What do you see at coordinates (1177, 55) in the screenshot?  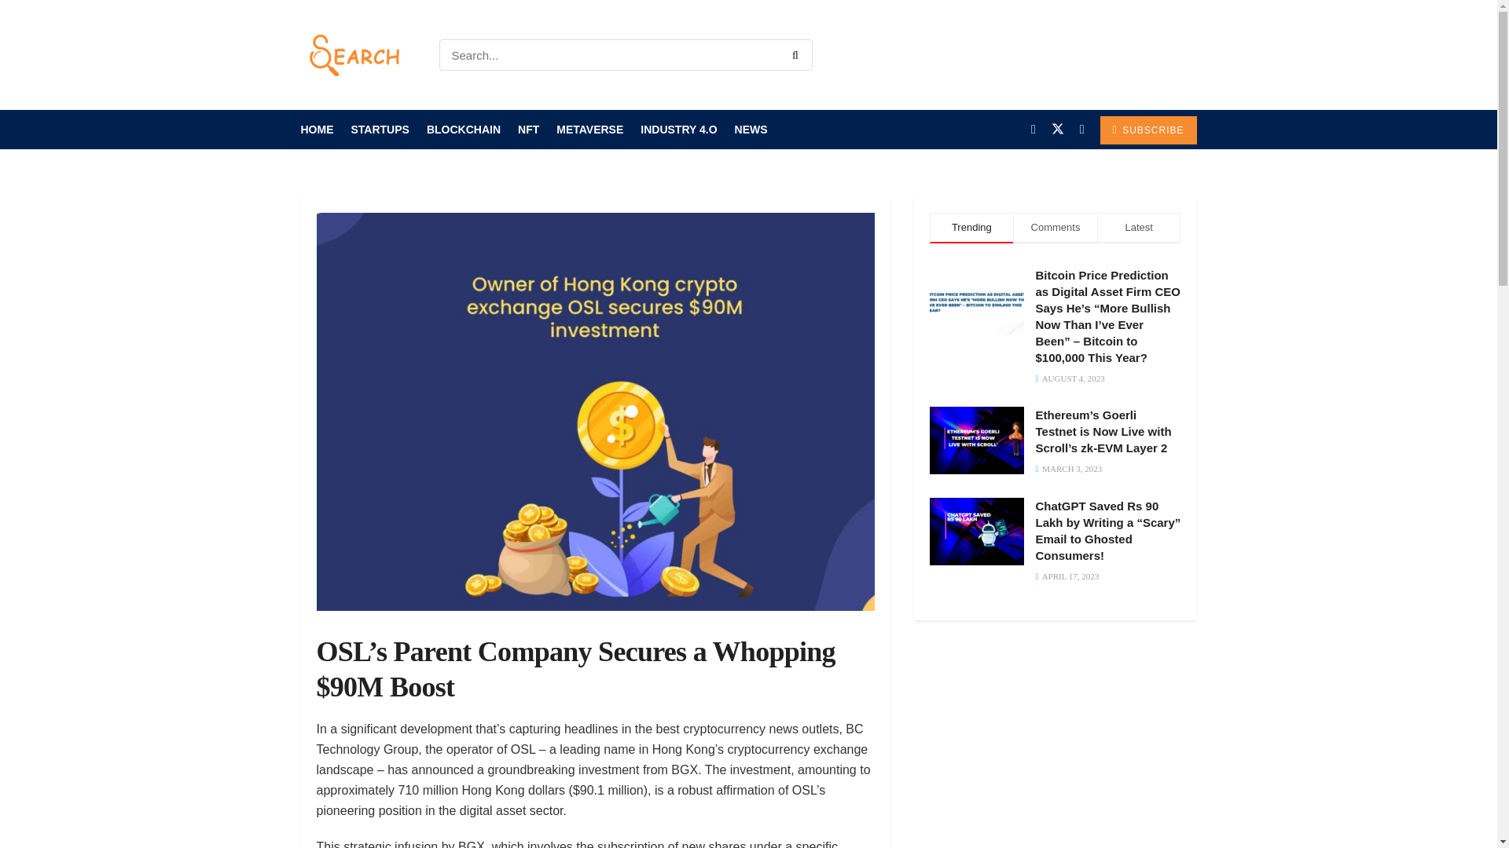 I see `Login` at bounding box center [1177, 55].